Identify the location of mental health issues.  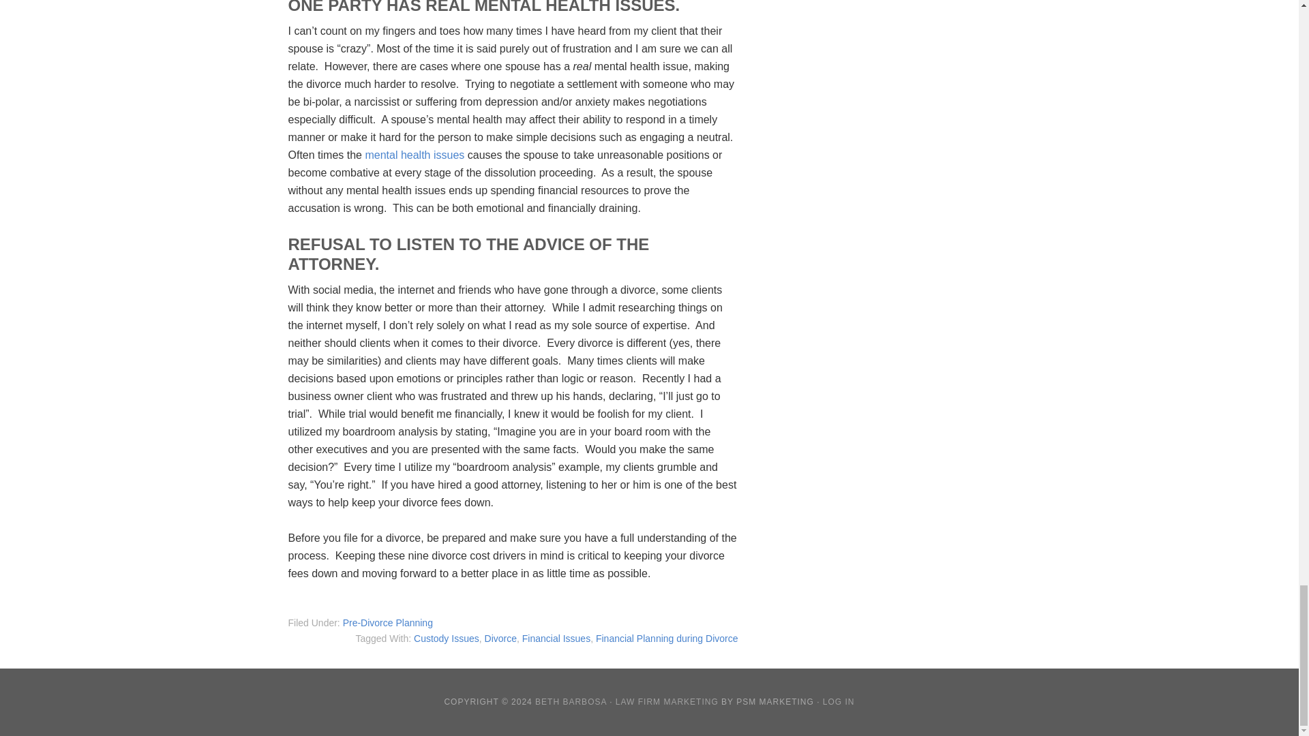
(415, 155).